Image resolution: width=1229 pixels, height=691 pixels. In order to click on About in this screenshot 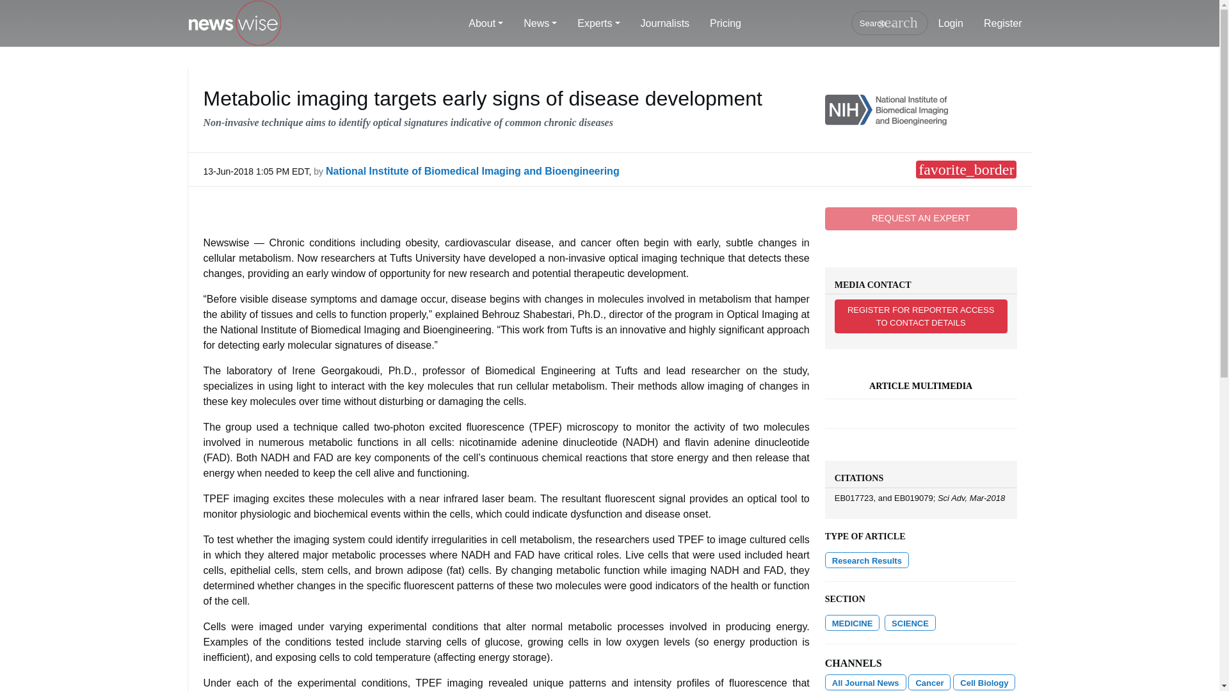, I will do `click(486, 24)`.